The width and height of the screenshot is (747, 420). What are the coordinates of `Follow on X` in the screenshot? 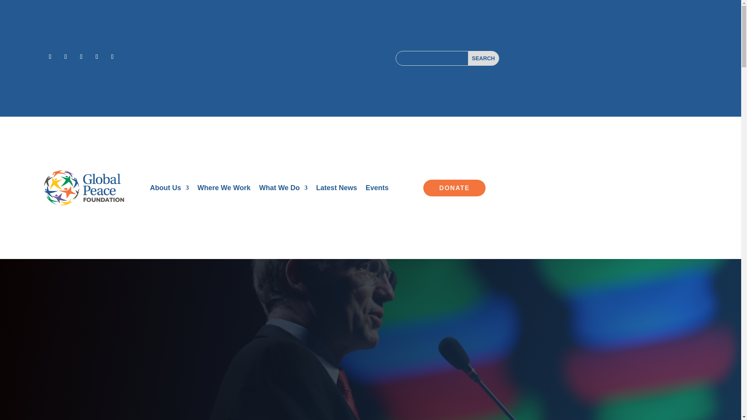 It's located at (65, 57).